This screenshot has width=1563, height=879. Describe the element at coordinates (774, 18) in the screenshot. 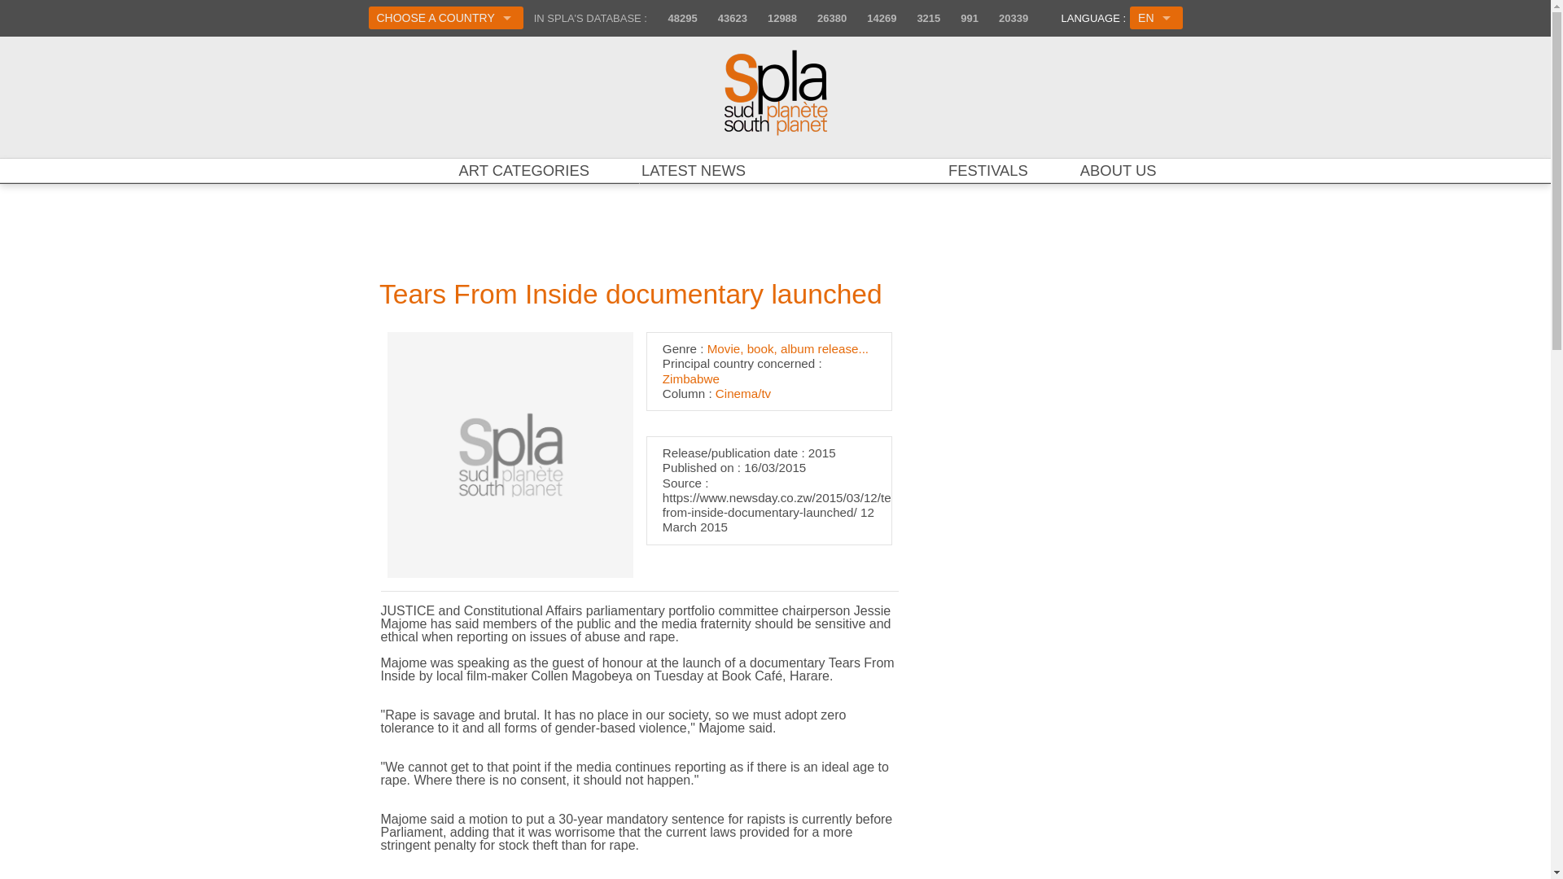

I see `Organizations` at that location.